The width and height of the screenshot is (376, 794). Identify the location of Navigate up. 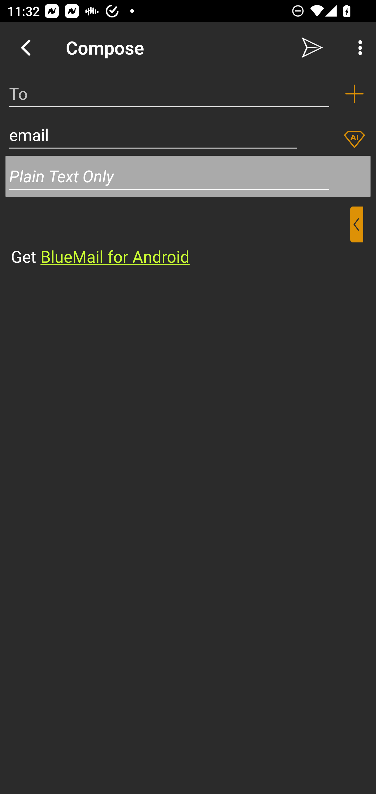
(26, 48).